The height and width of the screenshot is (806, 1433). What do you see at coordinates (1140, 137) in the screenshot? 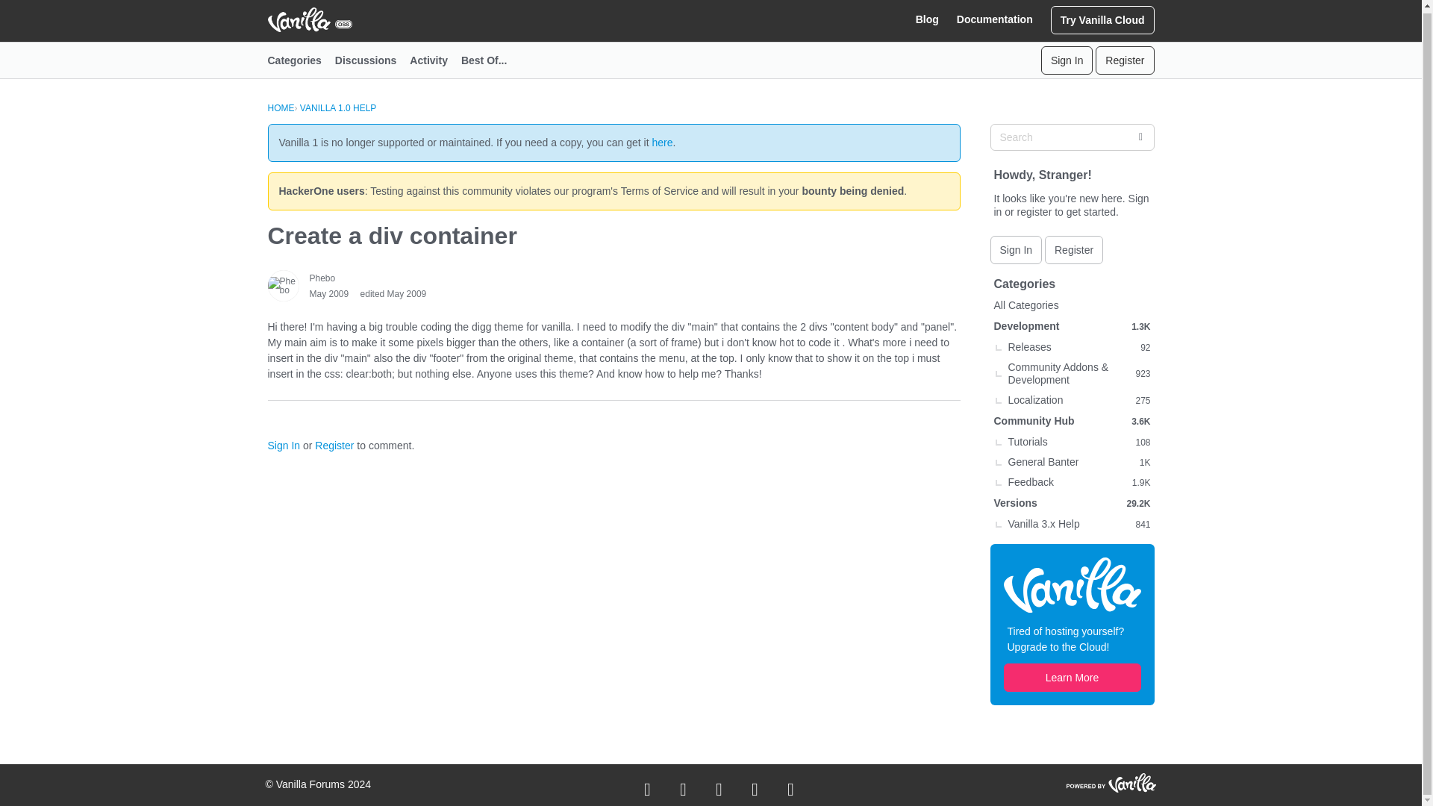
I see `Go` at bounding box center [1140, 137].